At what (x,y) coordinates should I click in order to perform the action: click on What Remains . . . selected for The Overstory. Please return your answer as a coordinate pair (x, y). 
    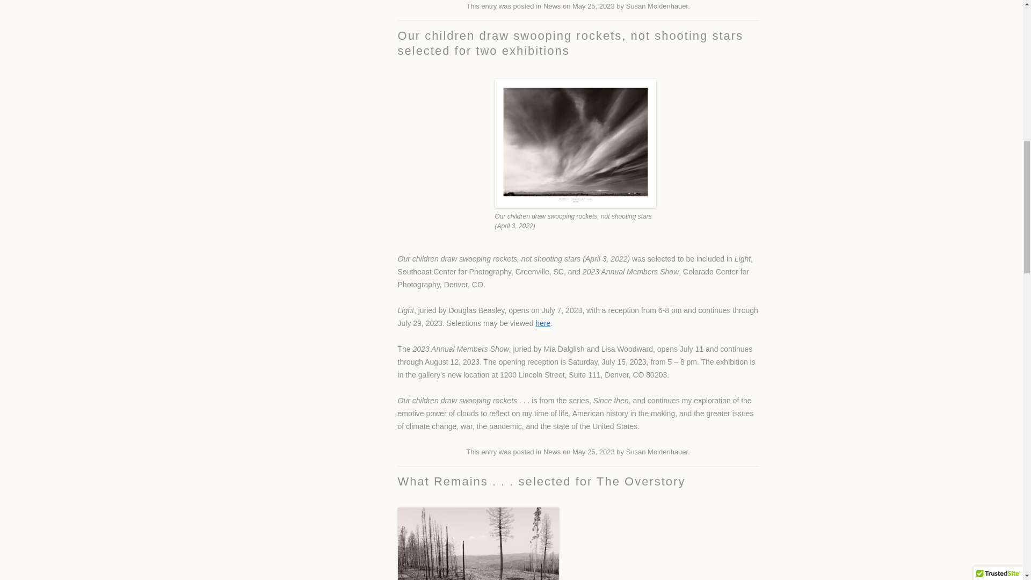
    Looking at the image, I should click on (541, 481).